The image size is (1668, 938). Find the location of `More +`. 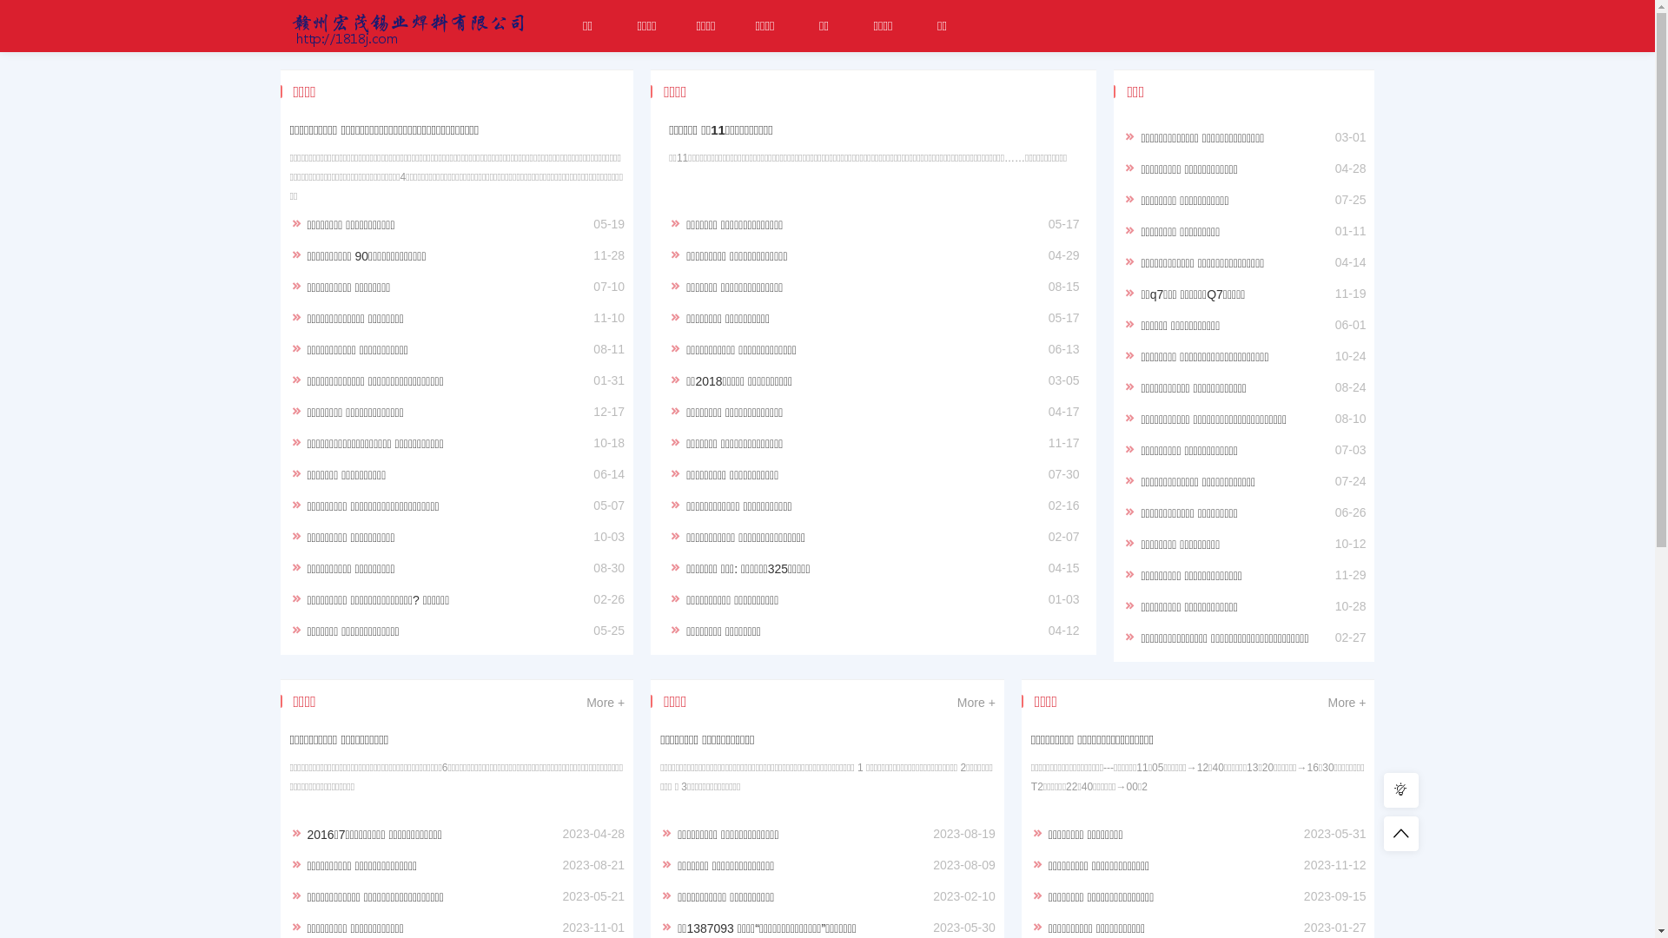

More + is located at coordinates (1347, 703).